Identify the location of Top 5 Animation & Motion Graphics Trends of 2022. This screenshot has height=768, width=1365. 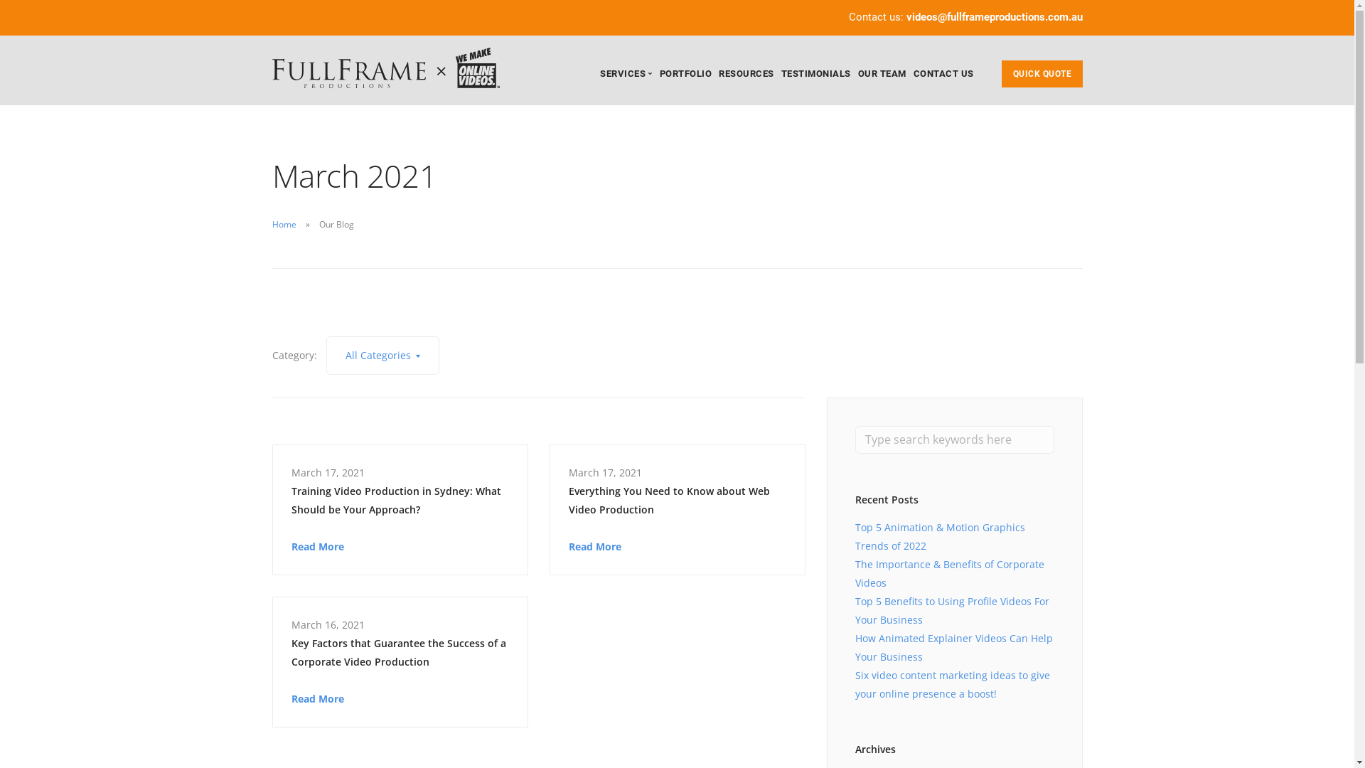
(940, 536).